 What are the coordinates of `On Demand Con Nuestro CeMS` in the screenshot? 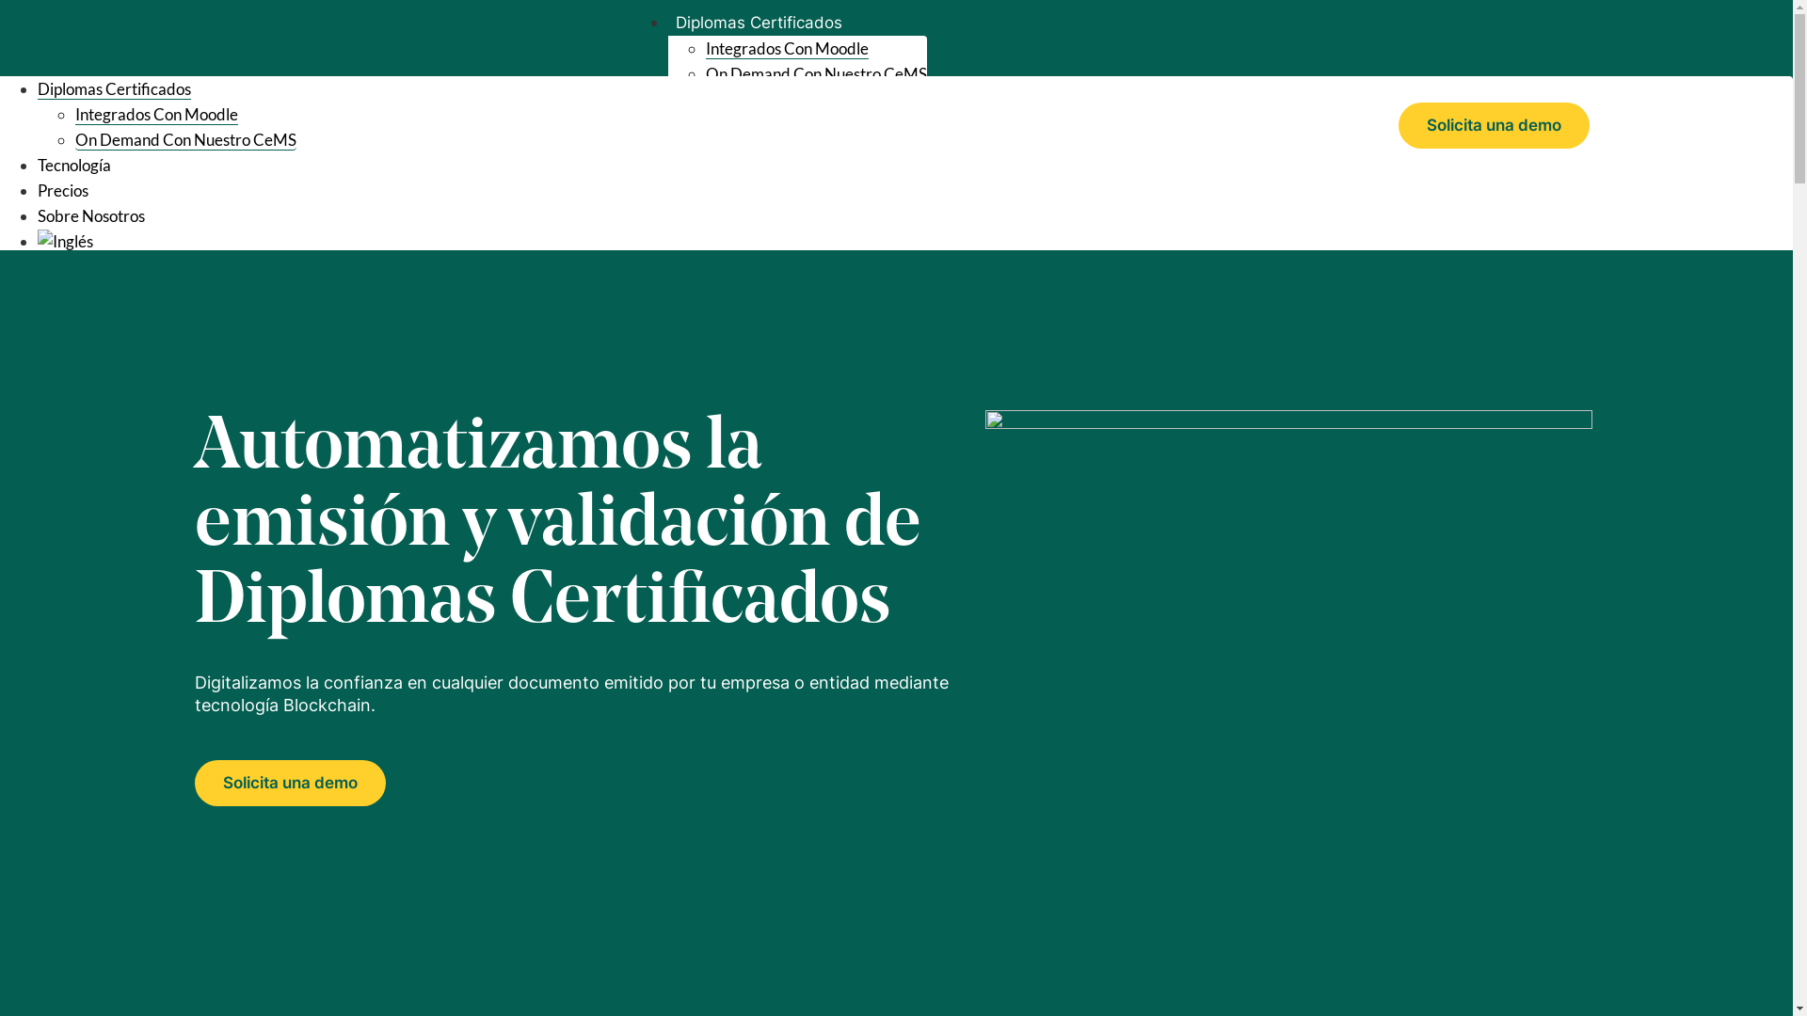 It's located at (186, 140).